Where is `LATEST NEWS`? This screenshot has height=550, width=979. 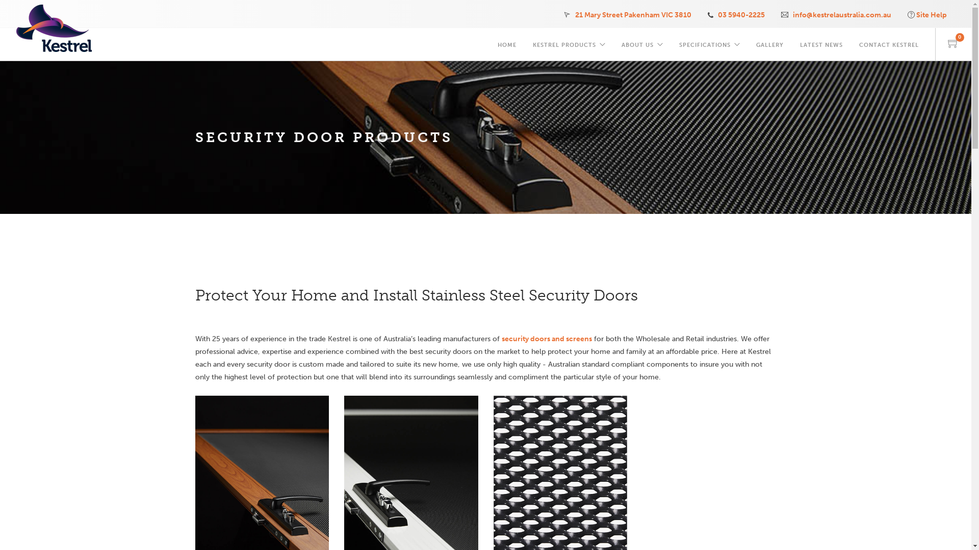 LATEST NEWS is located at coordinates (821, 43).